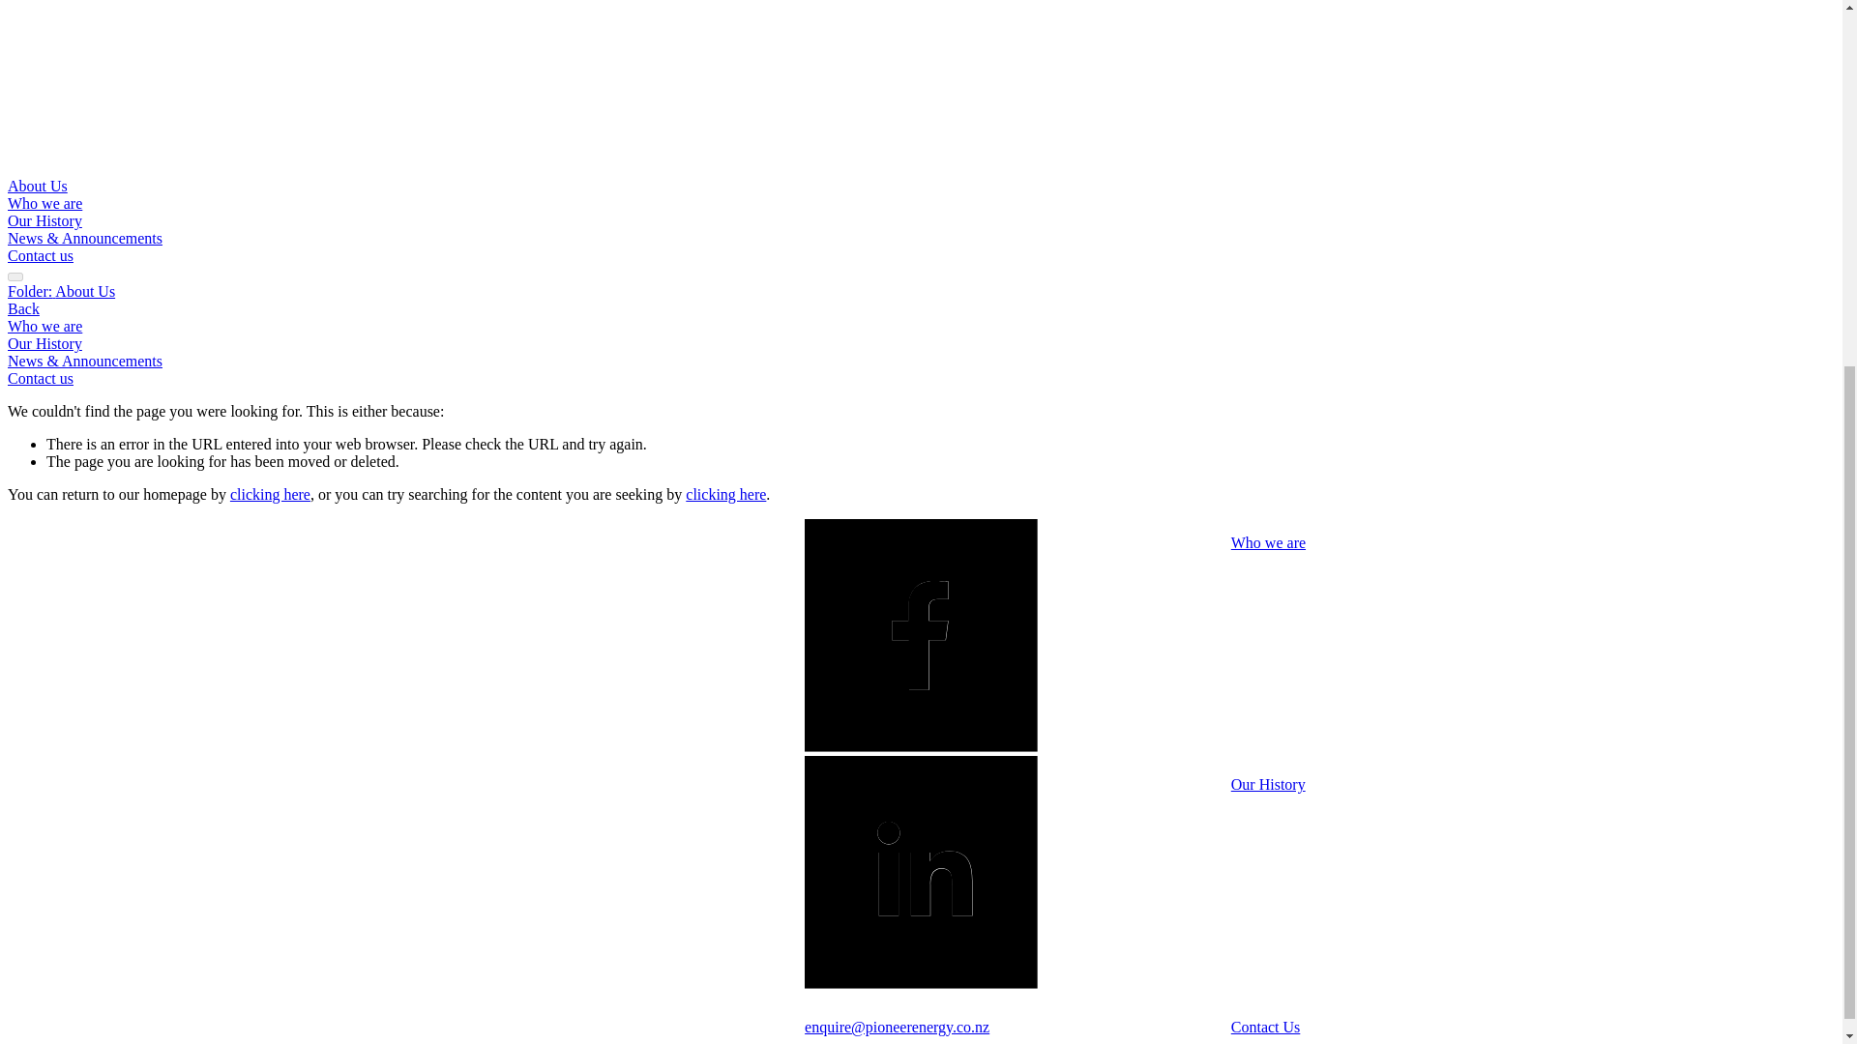  I want to click on Who we are, so click(1267, 542).